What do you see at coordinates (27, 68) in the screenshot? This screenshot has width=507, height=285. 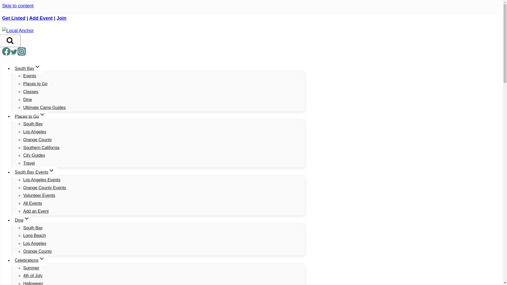 I see `South BayExpand` at bounding box center [27, 68].